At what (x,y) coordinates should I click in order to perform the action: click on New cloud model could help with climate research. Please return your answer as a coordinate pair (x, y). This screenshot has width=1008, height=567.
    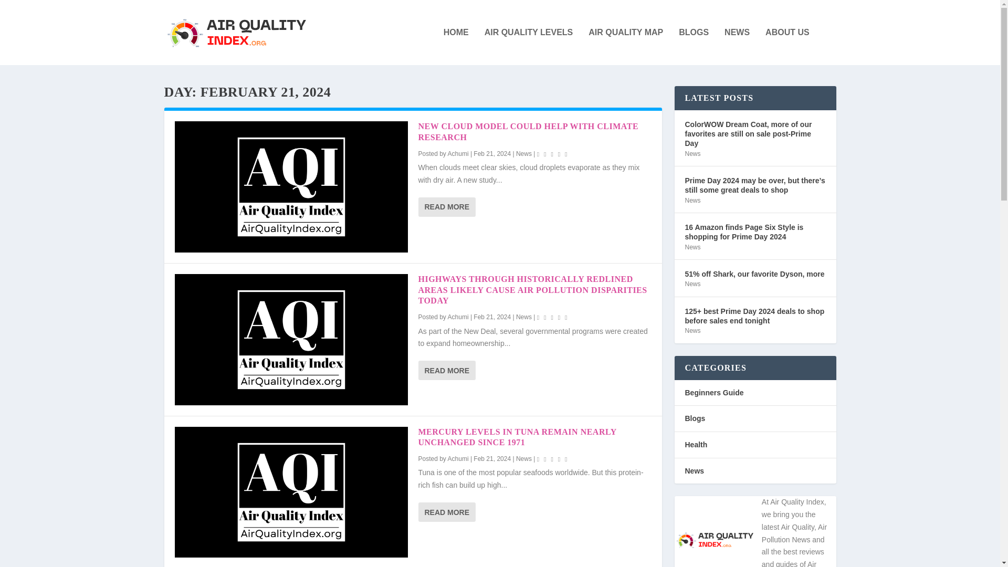
    Looking at the image, I should click on (291, 187).